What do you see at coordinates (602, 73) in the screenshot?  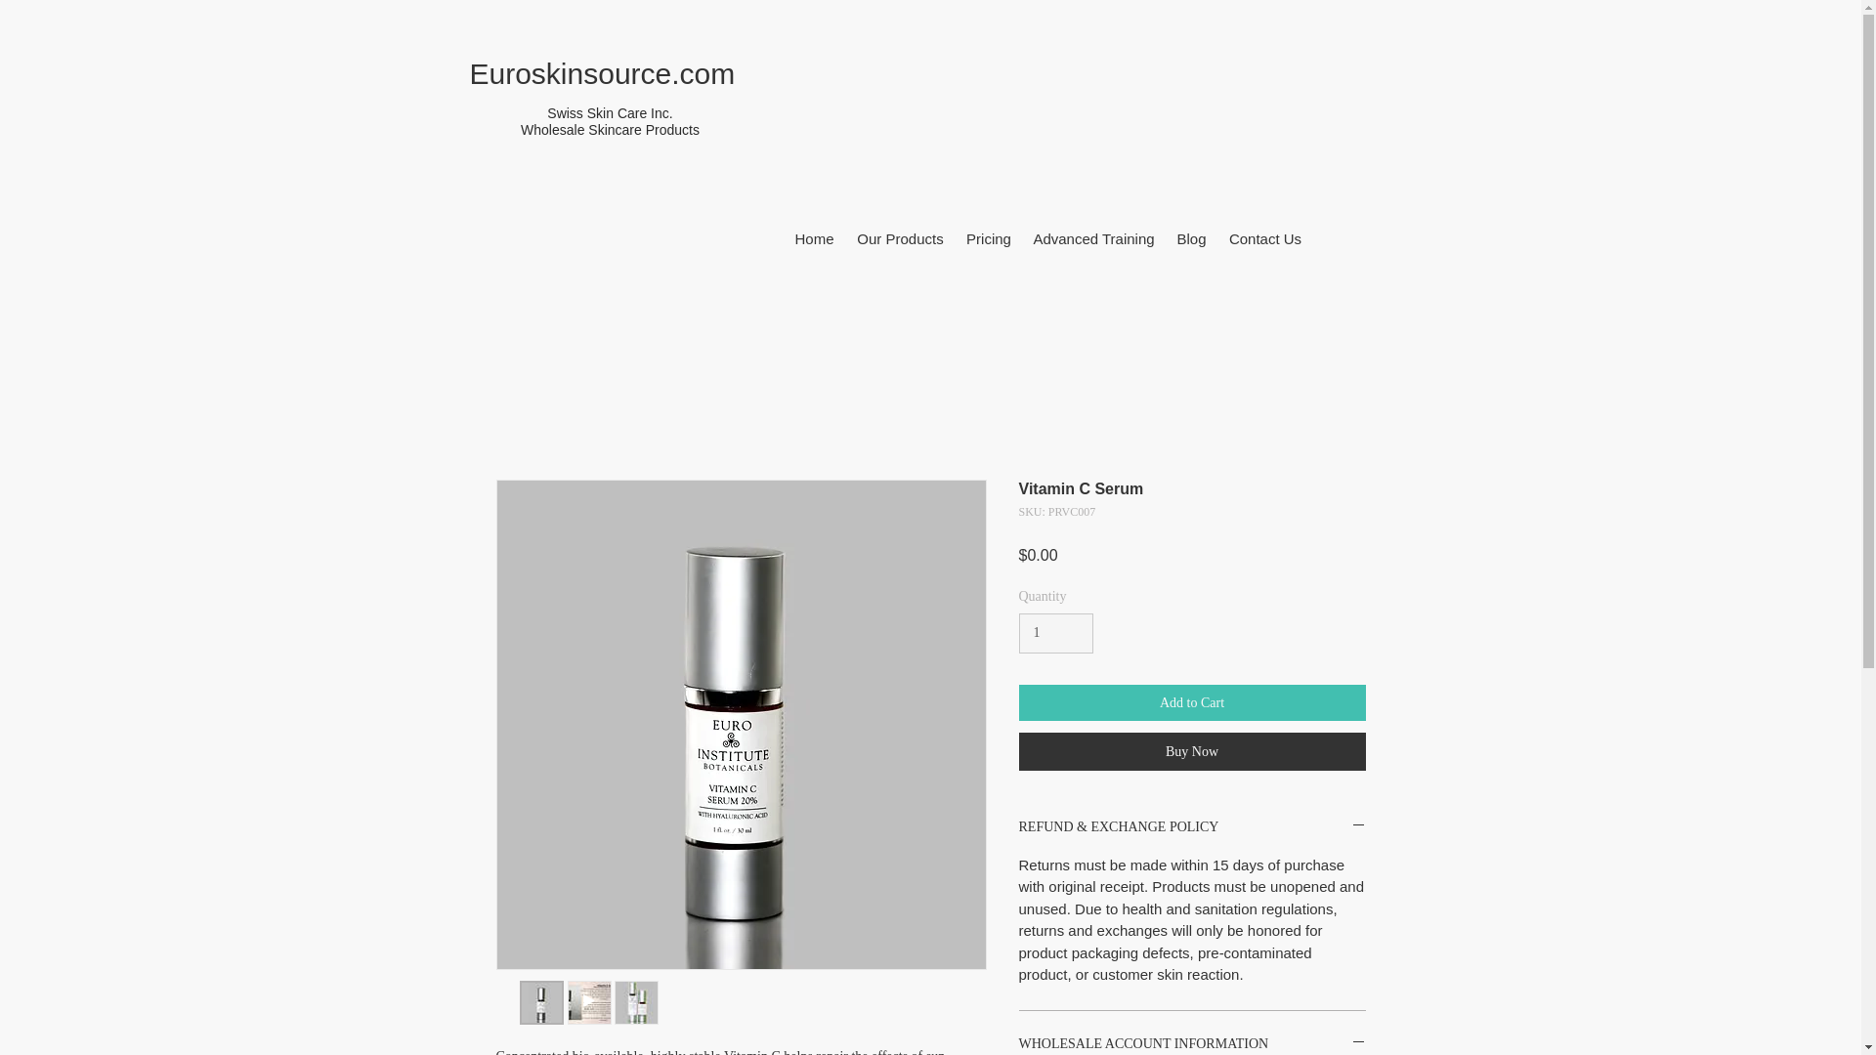 I see `Euroskinsource.com` at bounding box center [602, 73].